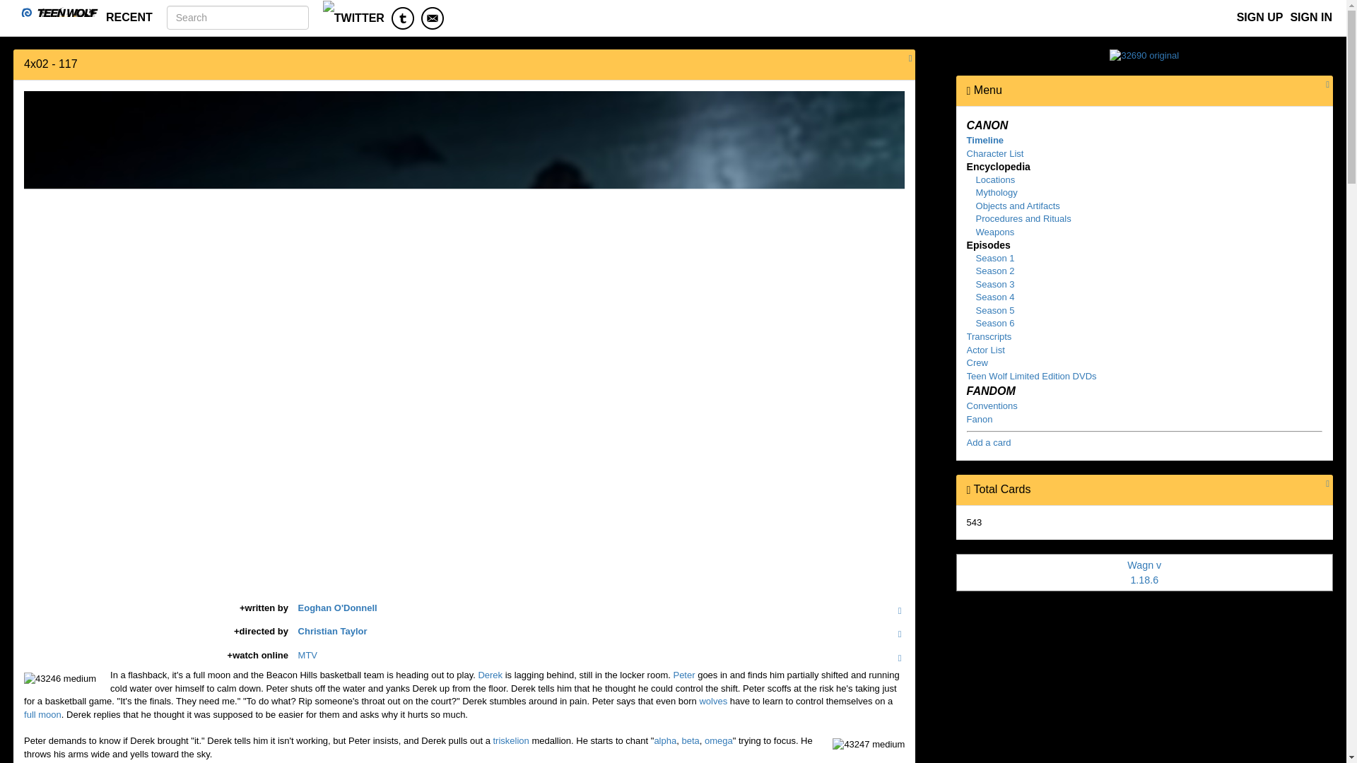 The image size is (1357, 763). I want to click on Eoghan O'Donnell, so click(338, 608).